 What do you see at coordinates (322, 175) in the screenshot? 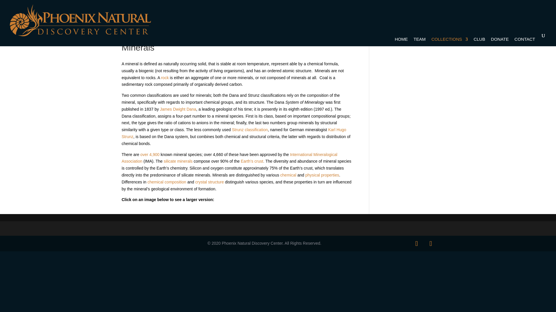
I see `physical properties` at bounding box center [322, 175].